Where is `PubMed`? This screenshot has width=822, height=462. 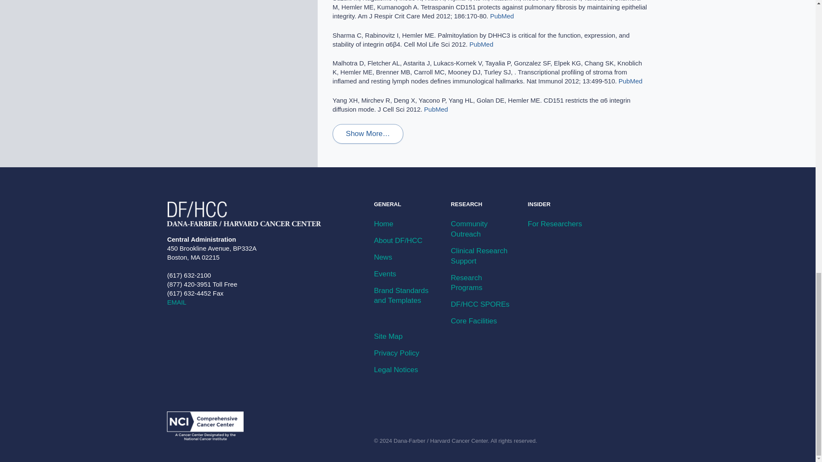
PubMed is located at coordinates (631, 81).